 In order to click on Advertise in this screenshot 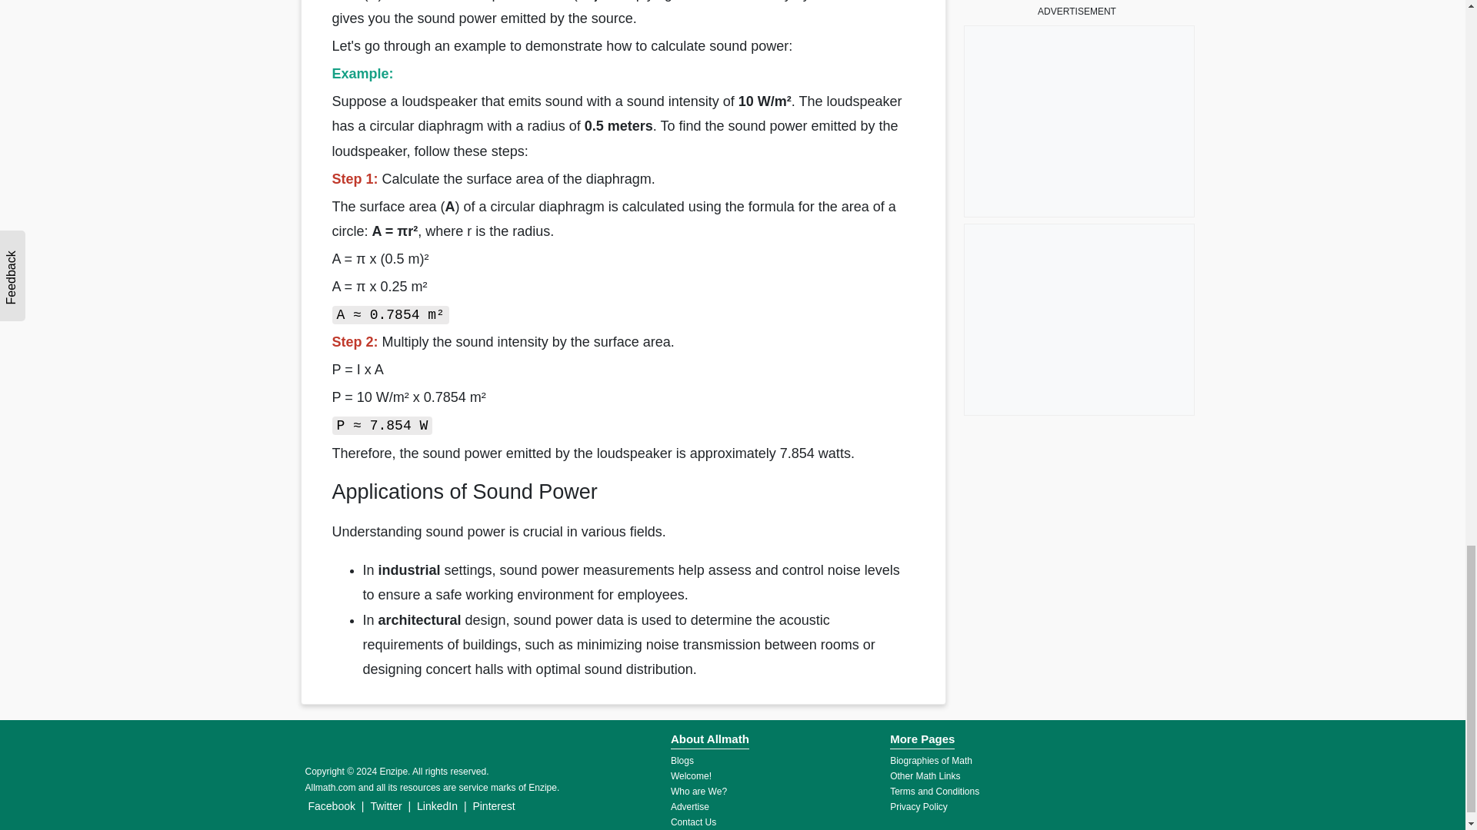, I will do `click(689, 807)`.